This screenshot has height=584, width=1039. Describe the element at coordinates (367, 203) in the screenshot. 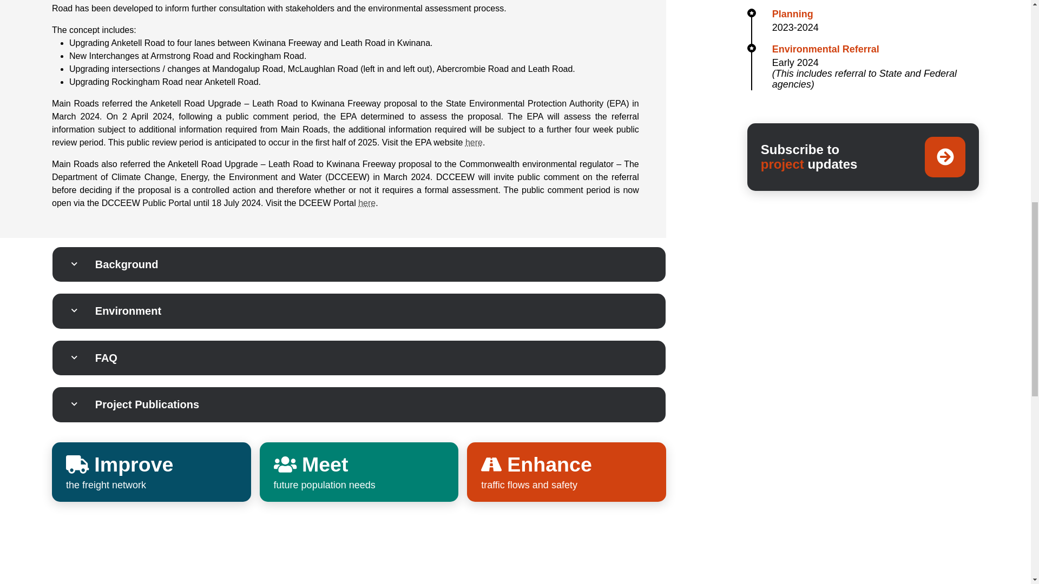

I see `here` at that location.